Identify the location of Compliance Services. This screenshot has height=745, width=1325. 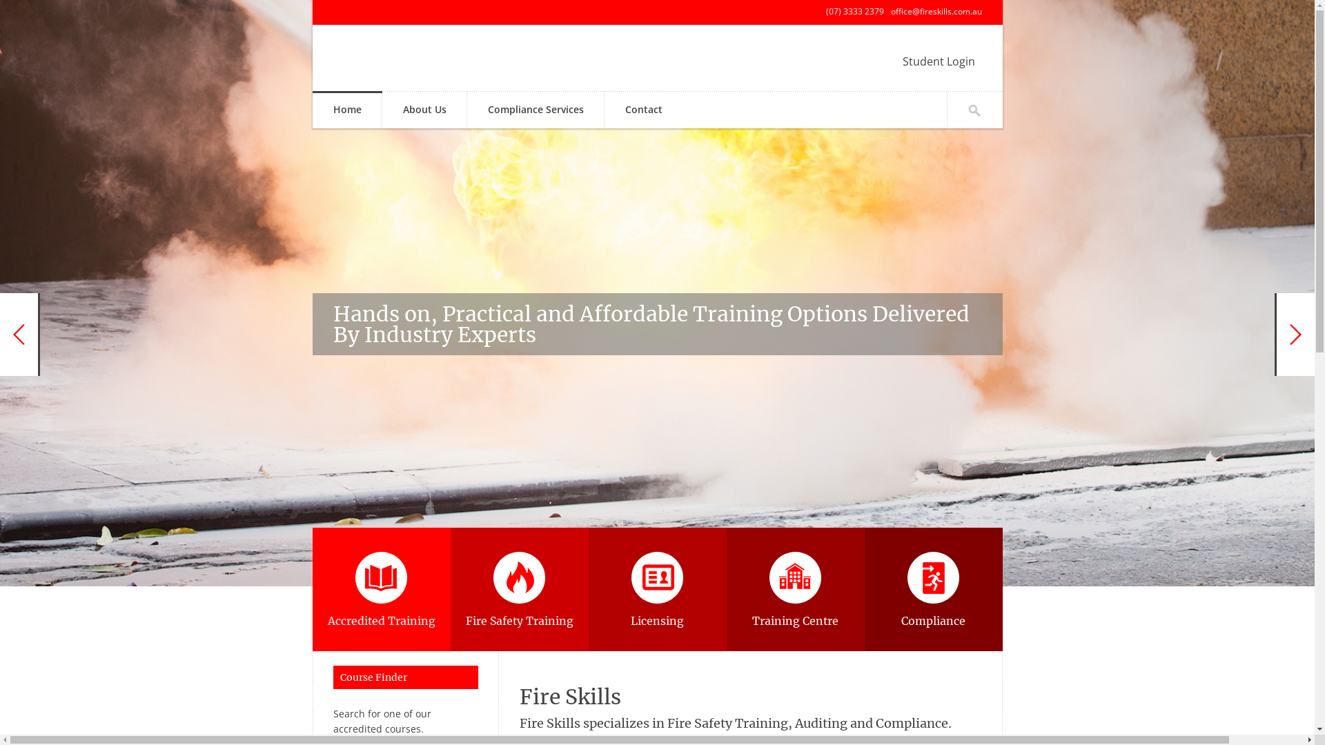
(536, 110).